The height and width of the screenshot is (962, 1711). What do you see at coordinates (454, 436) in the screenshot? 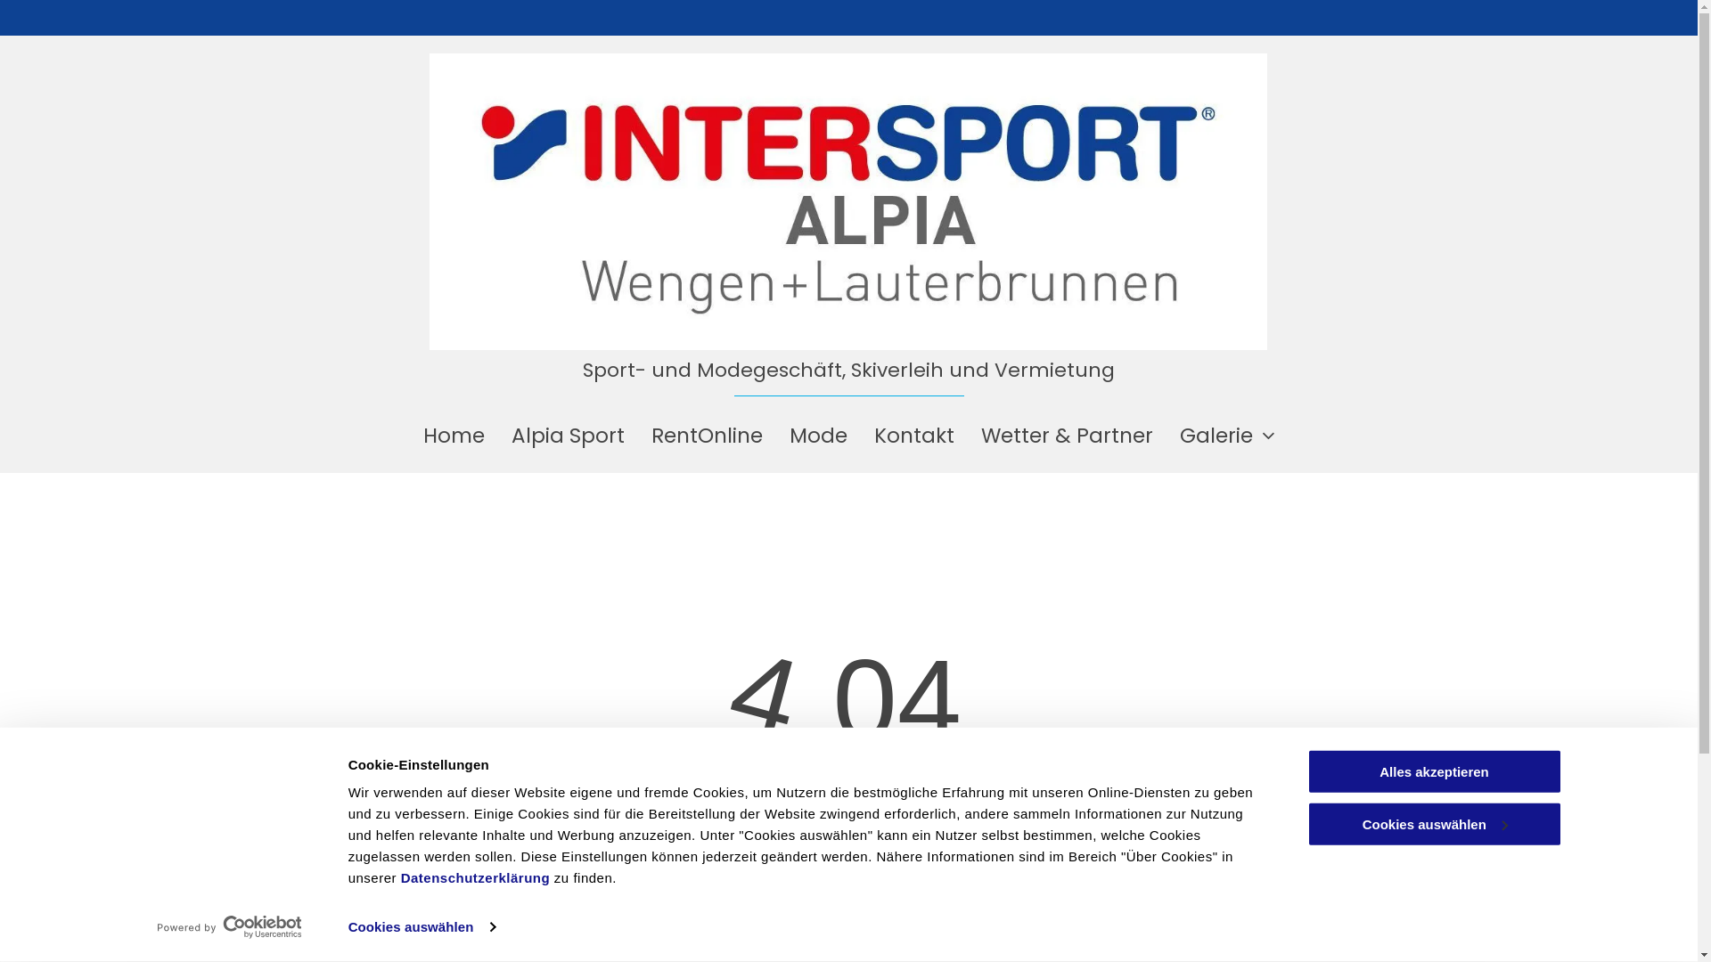
I see `Home` at bounding box center [454, 436].